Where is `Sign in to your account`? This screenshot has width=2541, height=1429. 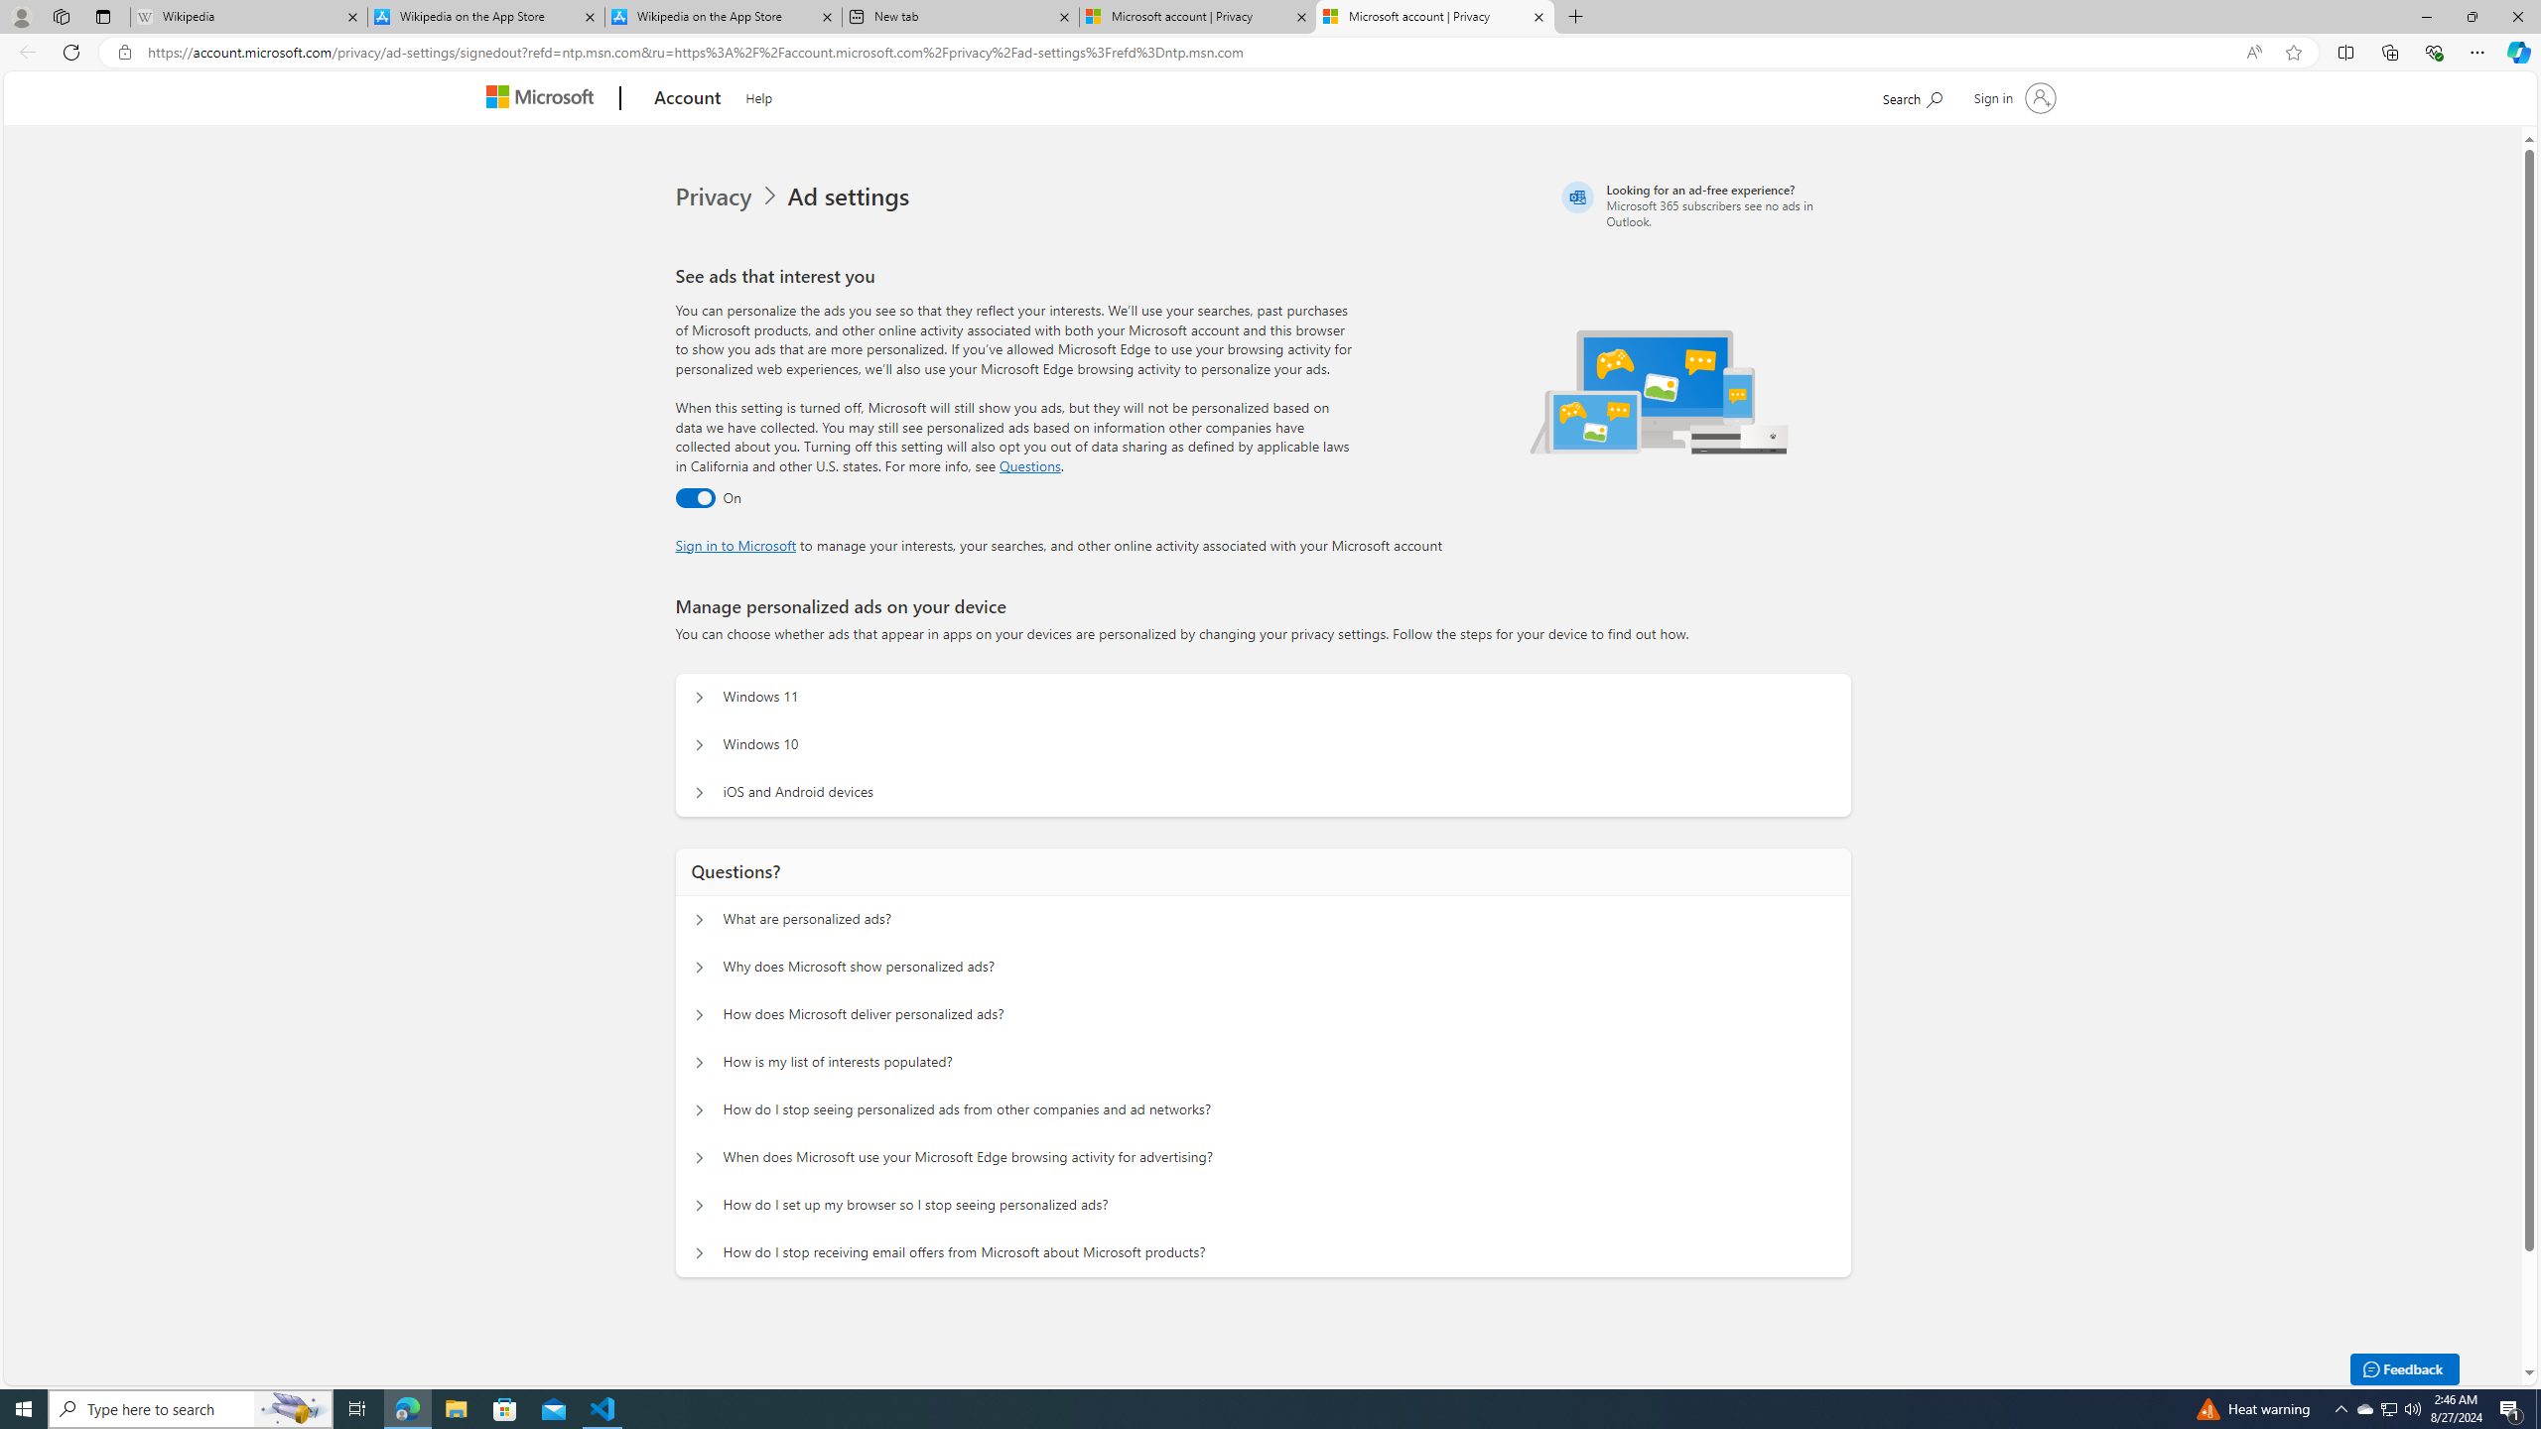 Sign in to your account is located at coordinates (2012, 97).